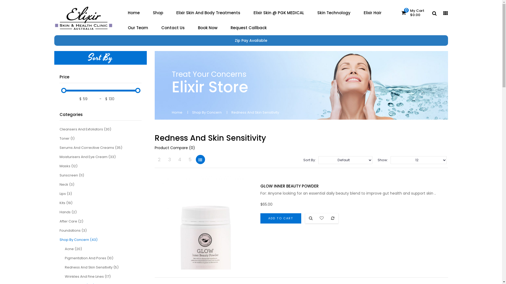 The image size is (506, 284). I want to click on Elixir Skin @ PGK MEDICAL, so click(279, 13).